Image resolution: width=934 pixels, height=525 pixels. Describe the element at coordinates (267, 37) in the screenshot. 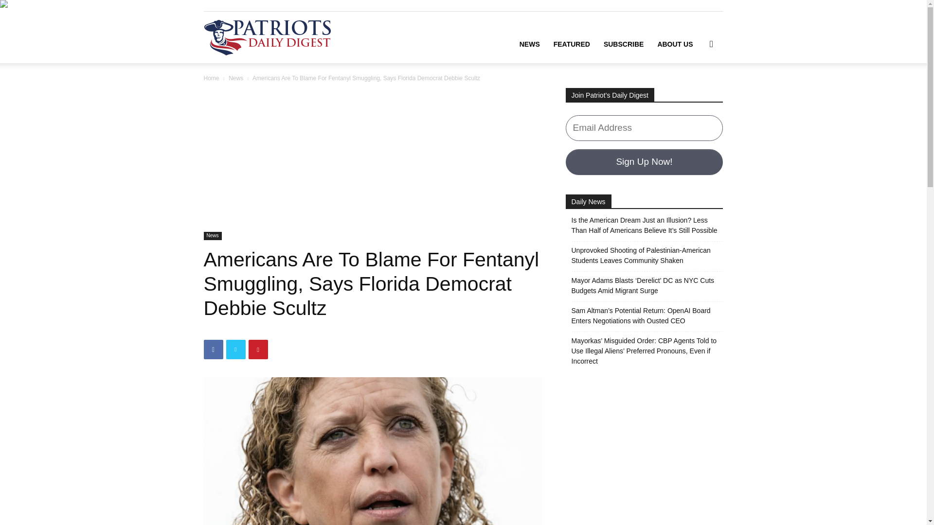

I see `Patriot's Daily Digest` at that location.